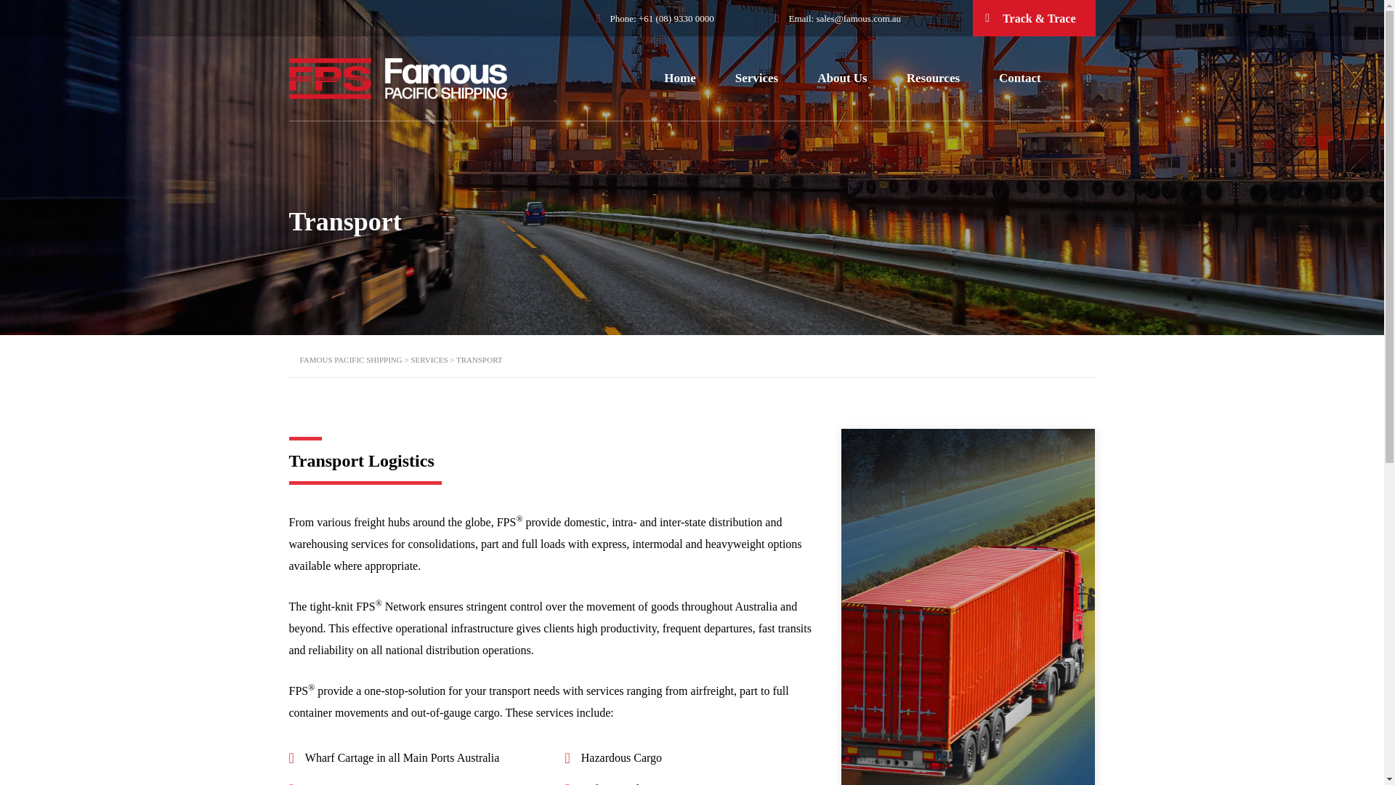  I want to click on Contact, so click(1019, 78).